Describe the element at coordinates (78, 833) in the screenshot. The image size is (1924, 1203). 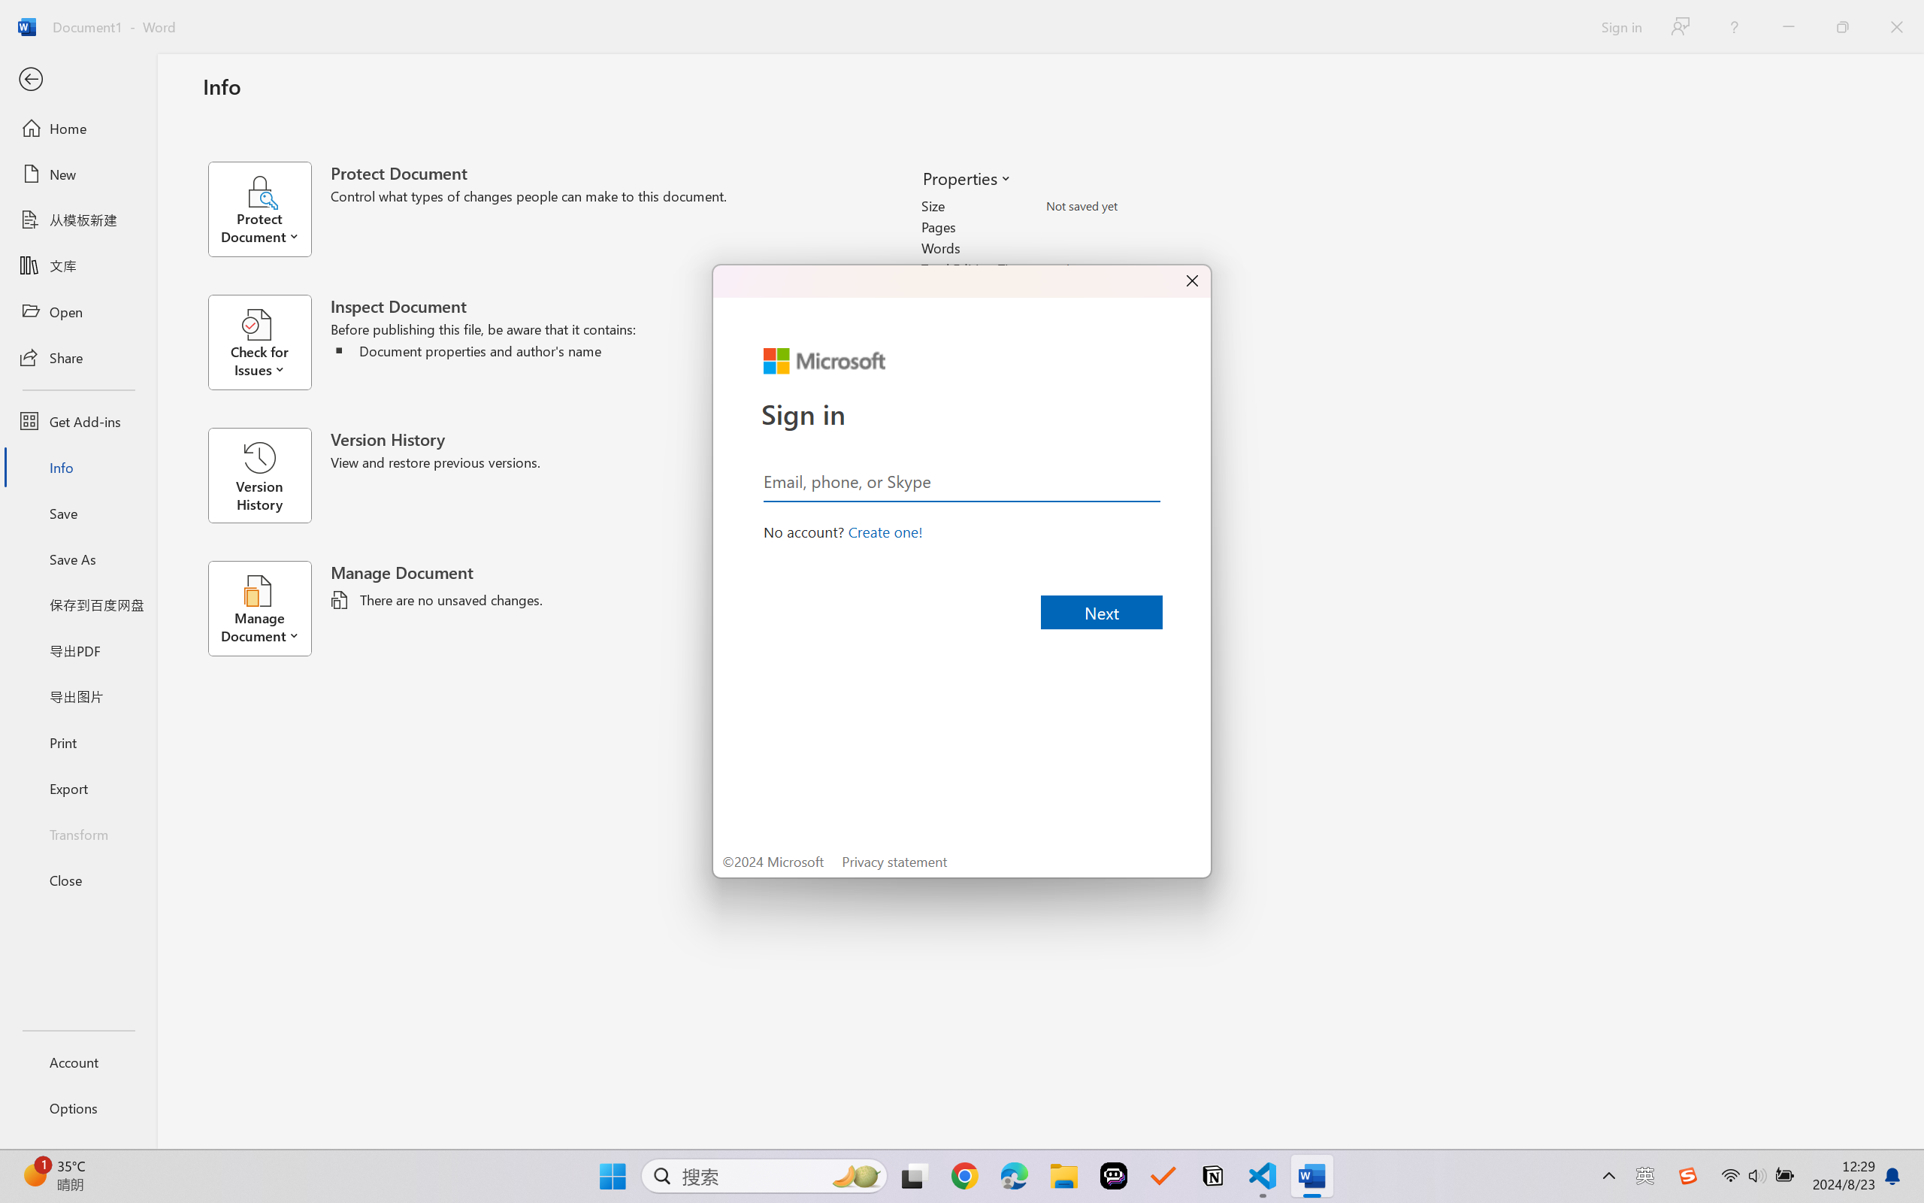
I see `Transform` at that location.